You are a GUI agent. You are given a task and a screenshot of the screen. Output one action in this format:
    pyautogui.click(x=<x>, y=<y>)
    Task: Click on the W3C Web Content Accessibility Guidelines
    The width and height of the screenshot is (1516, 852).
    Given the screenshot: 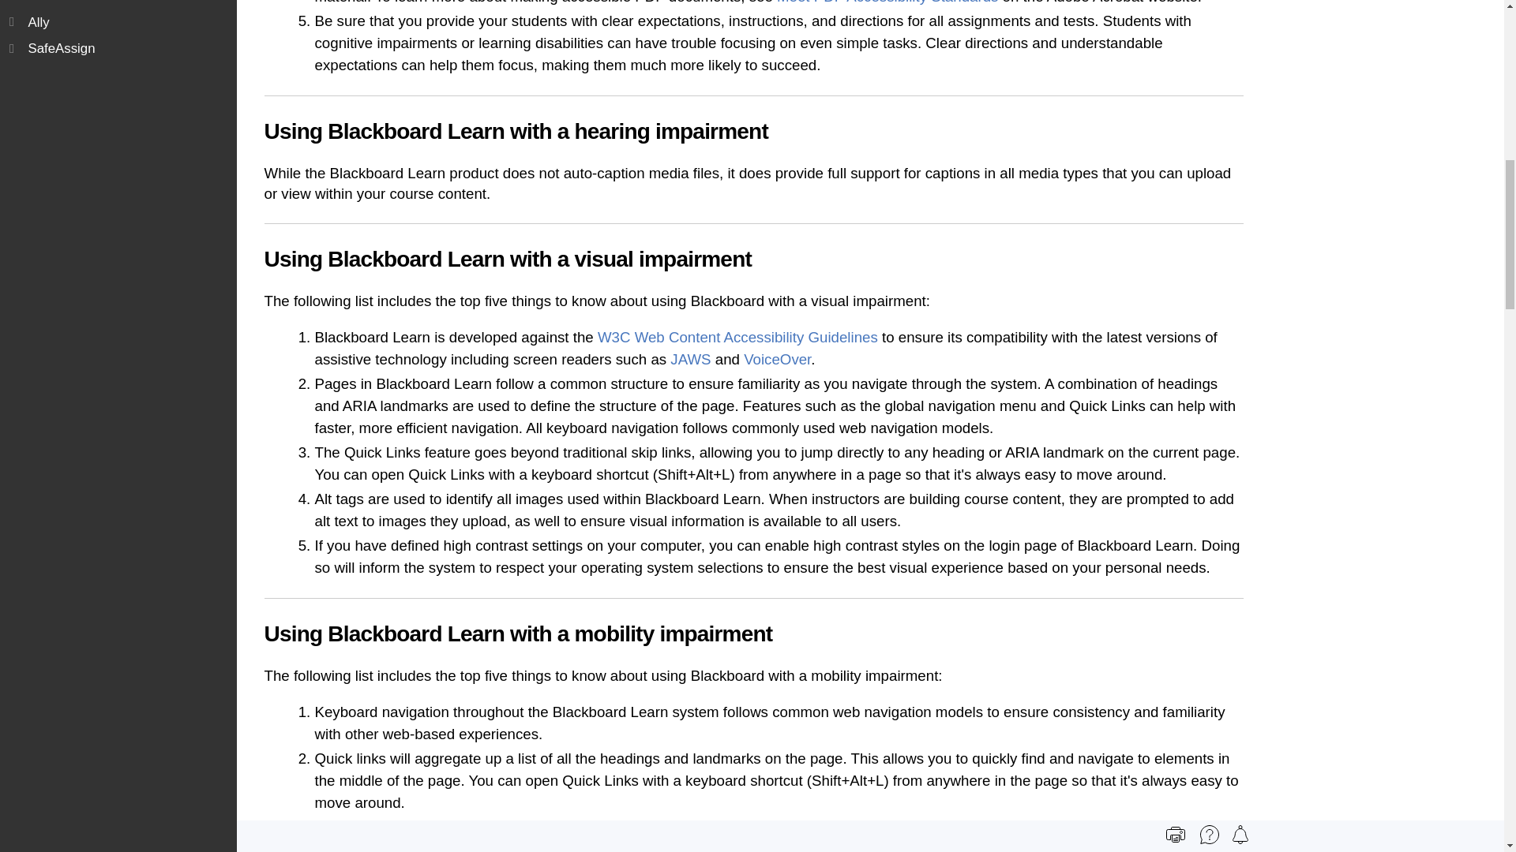 What is the action you would take?
    pyautogui.click(x=737, y=337)
    